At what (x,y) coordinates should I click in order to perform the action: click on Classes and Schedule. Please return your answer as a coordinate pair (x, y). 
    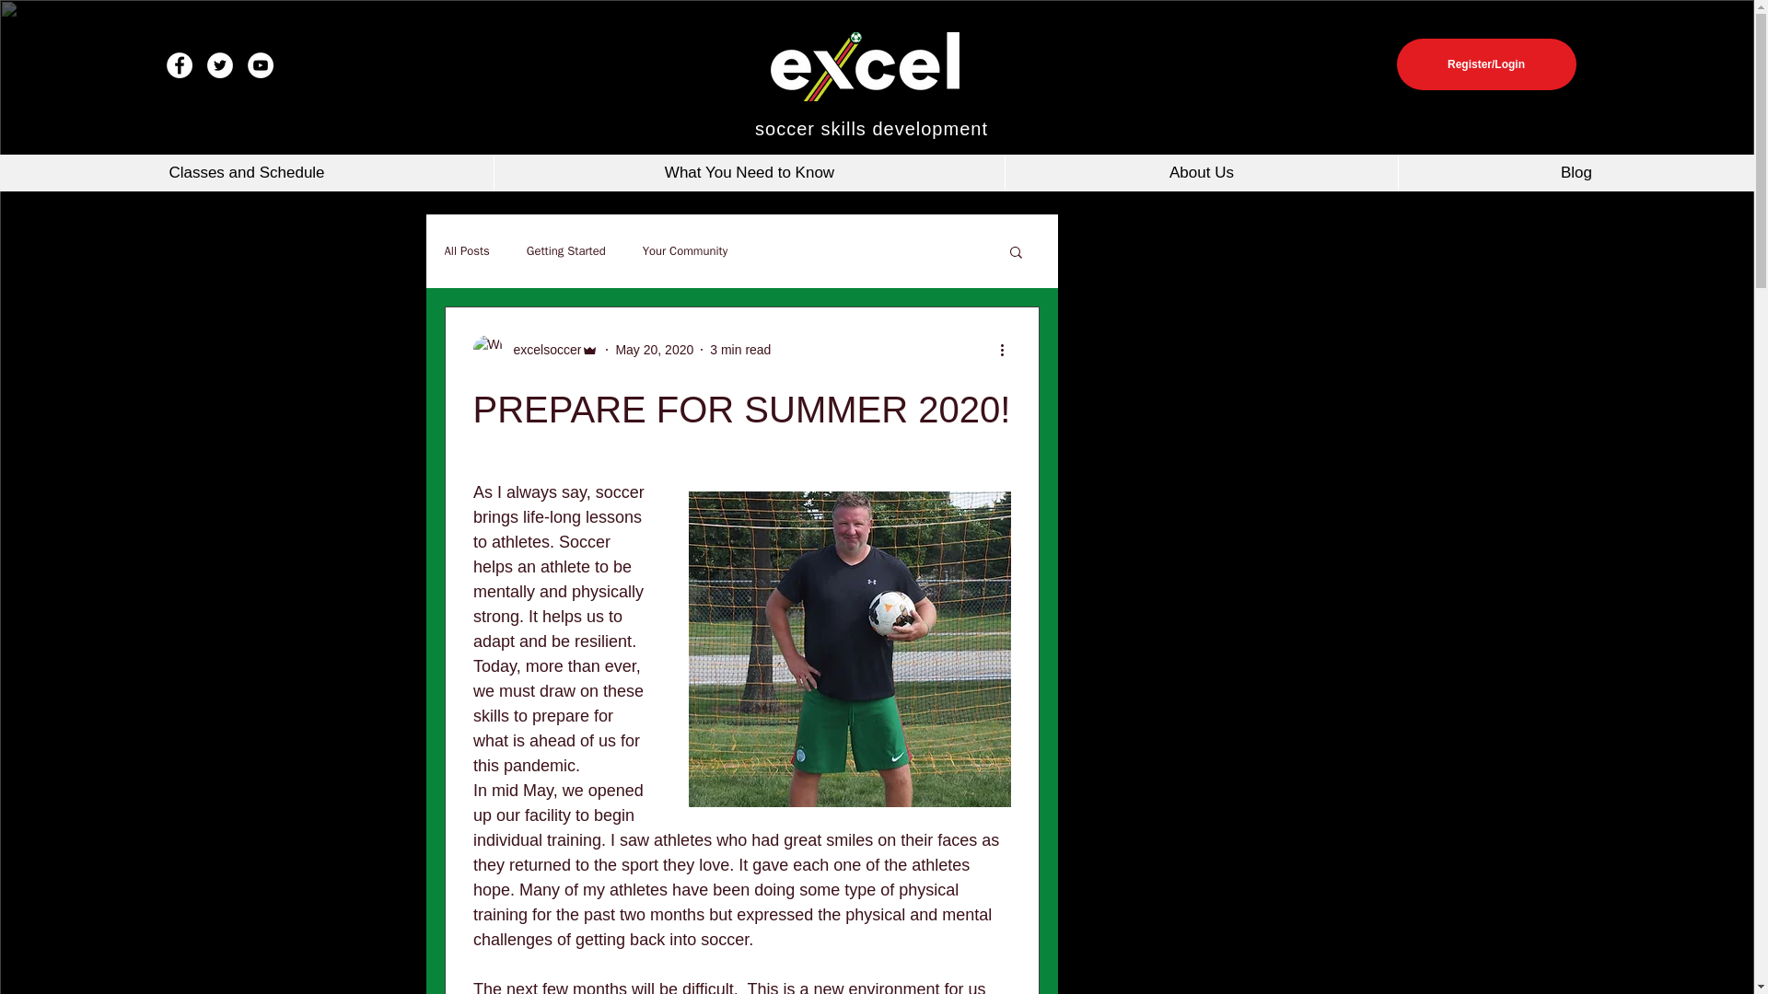
    Looking at the image, I should click on (247, 173).